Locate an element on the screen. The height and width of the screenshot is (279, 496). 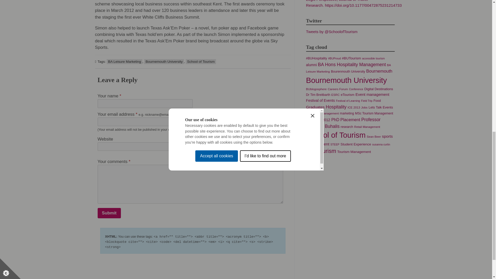
BA Leisure Marketing is located at coordinates (125, 61).